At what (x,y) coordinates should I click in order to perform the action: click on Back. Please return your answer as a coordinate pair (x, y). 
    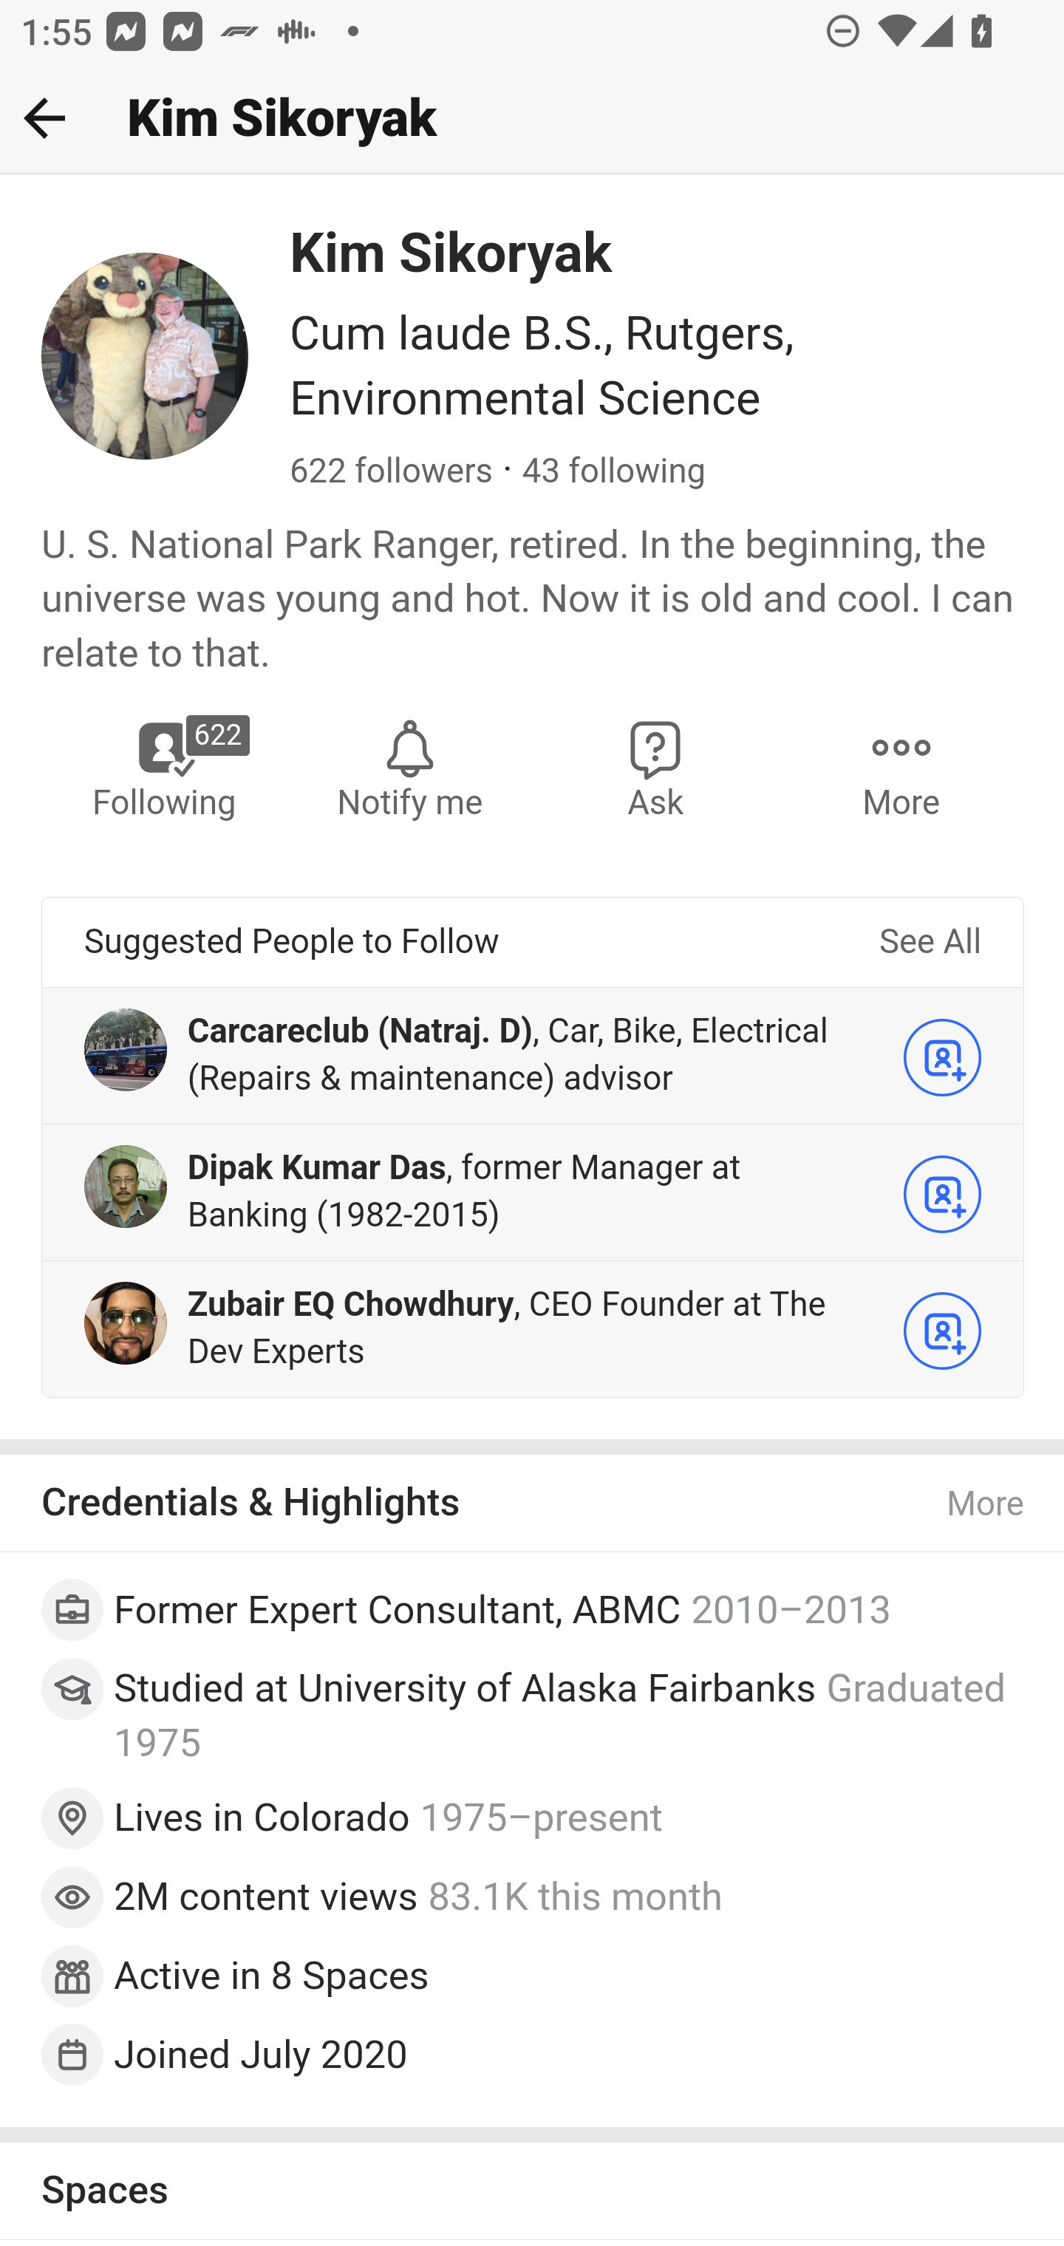
    Looking at the image, I should click on (44, 117).